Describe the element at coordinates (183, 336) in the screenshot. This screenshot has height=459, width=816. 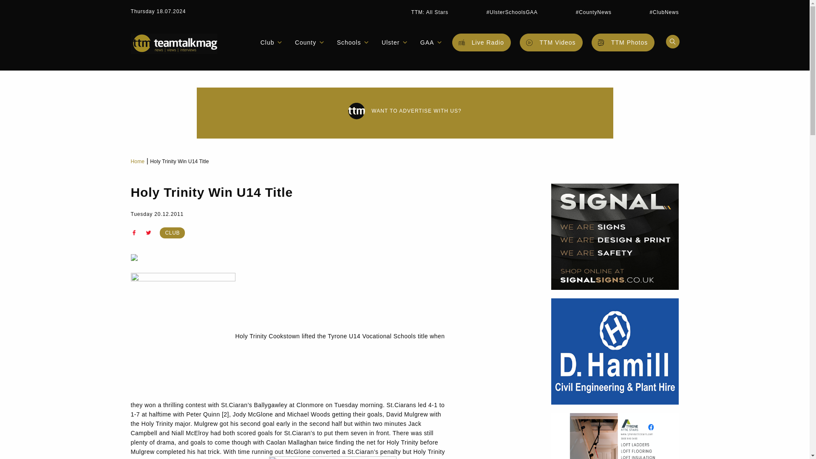
I see `Tyrone-Vocational-Schools-U-14-final-1` at that location.